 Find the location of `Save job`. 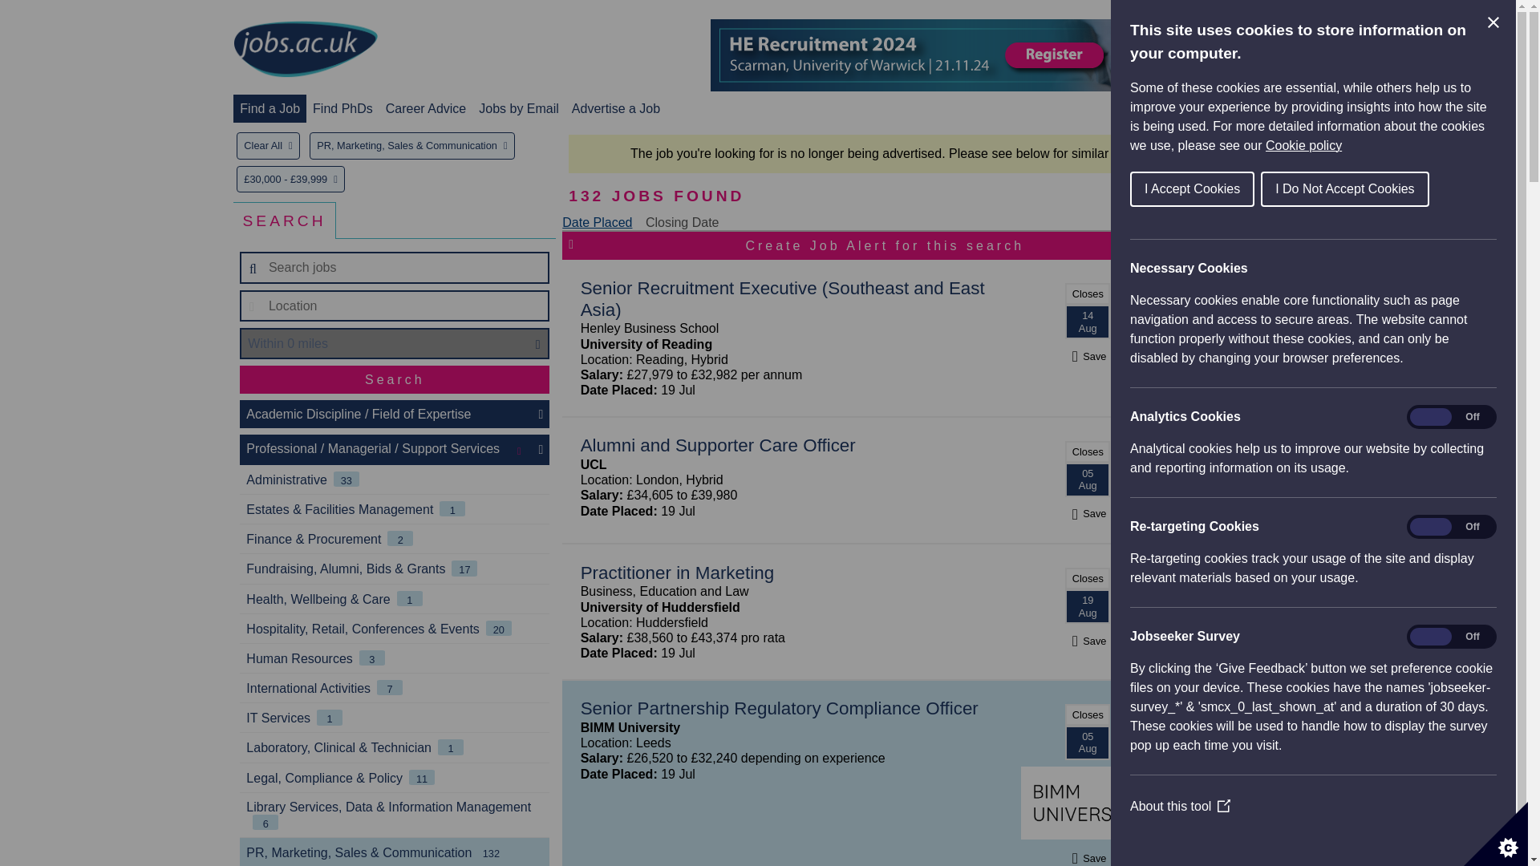

Save job is located at coordinates (1087, 640).